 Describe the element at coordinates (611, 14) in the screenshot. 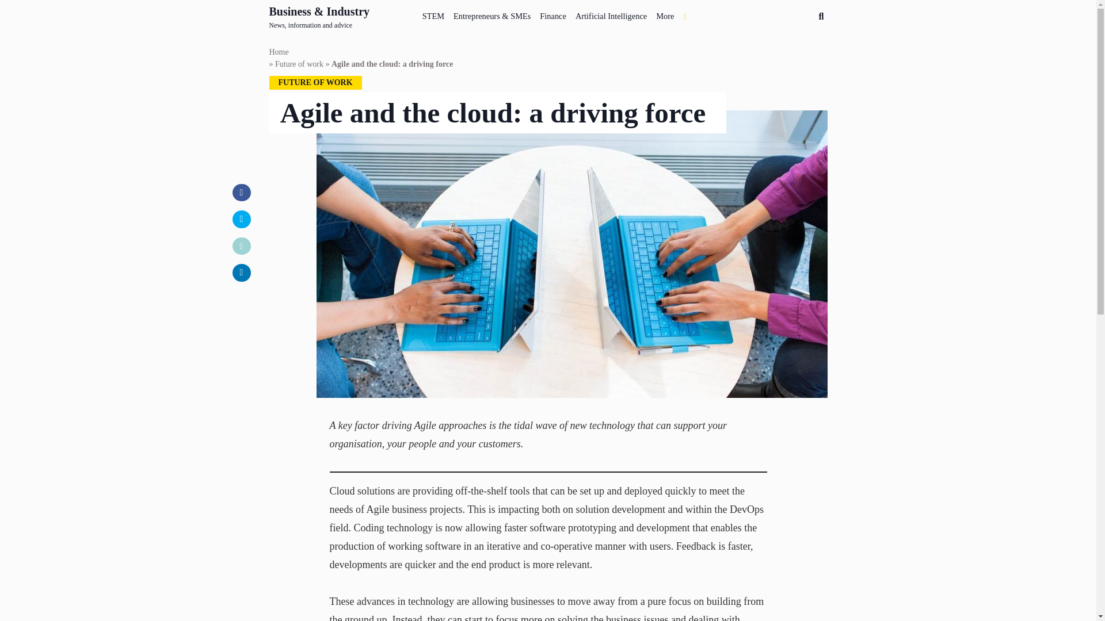

I see `Artificial Intelligence` at that location.